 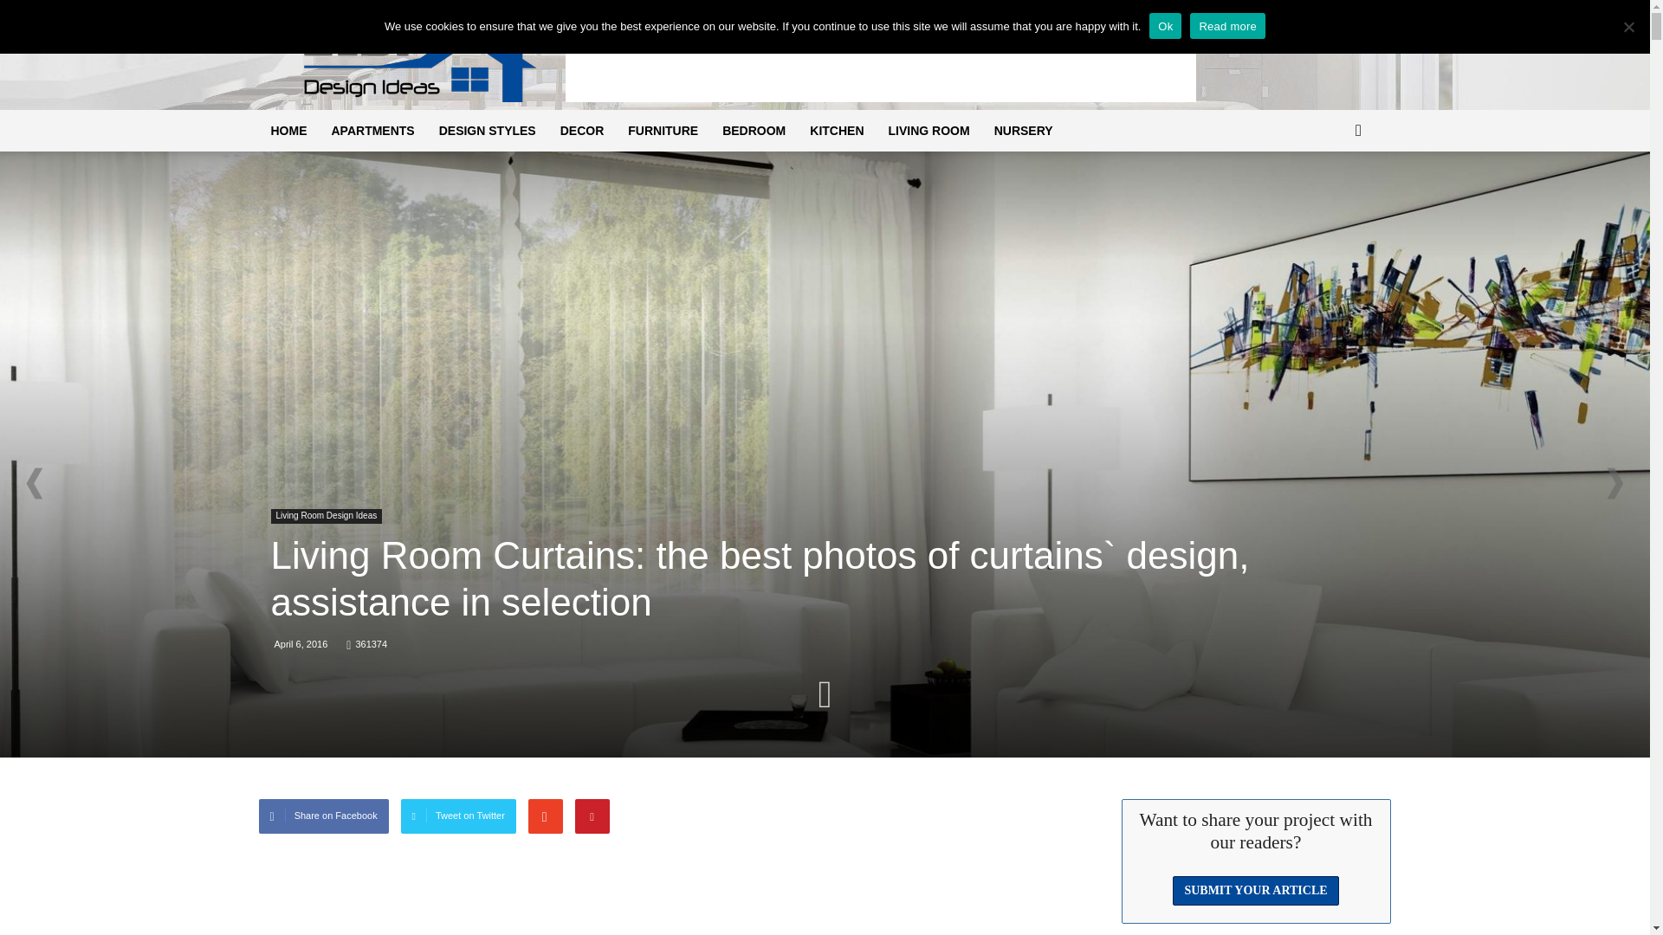 What do you see at coordinates (372, 130) in the screenshot?
I see `Apartments Design Ideas` at bounding box center [372, 130].